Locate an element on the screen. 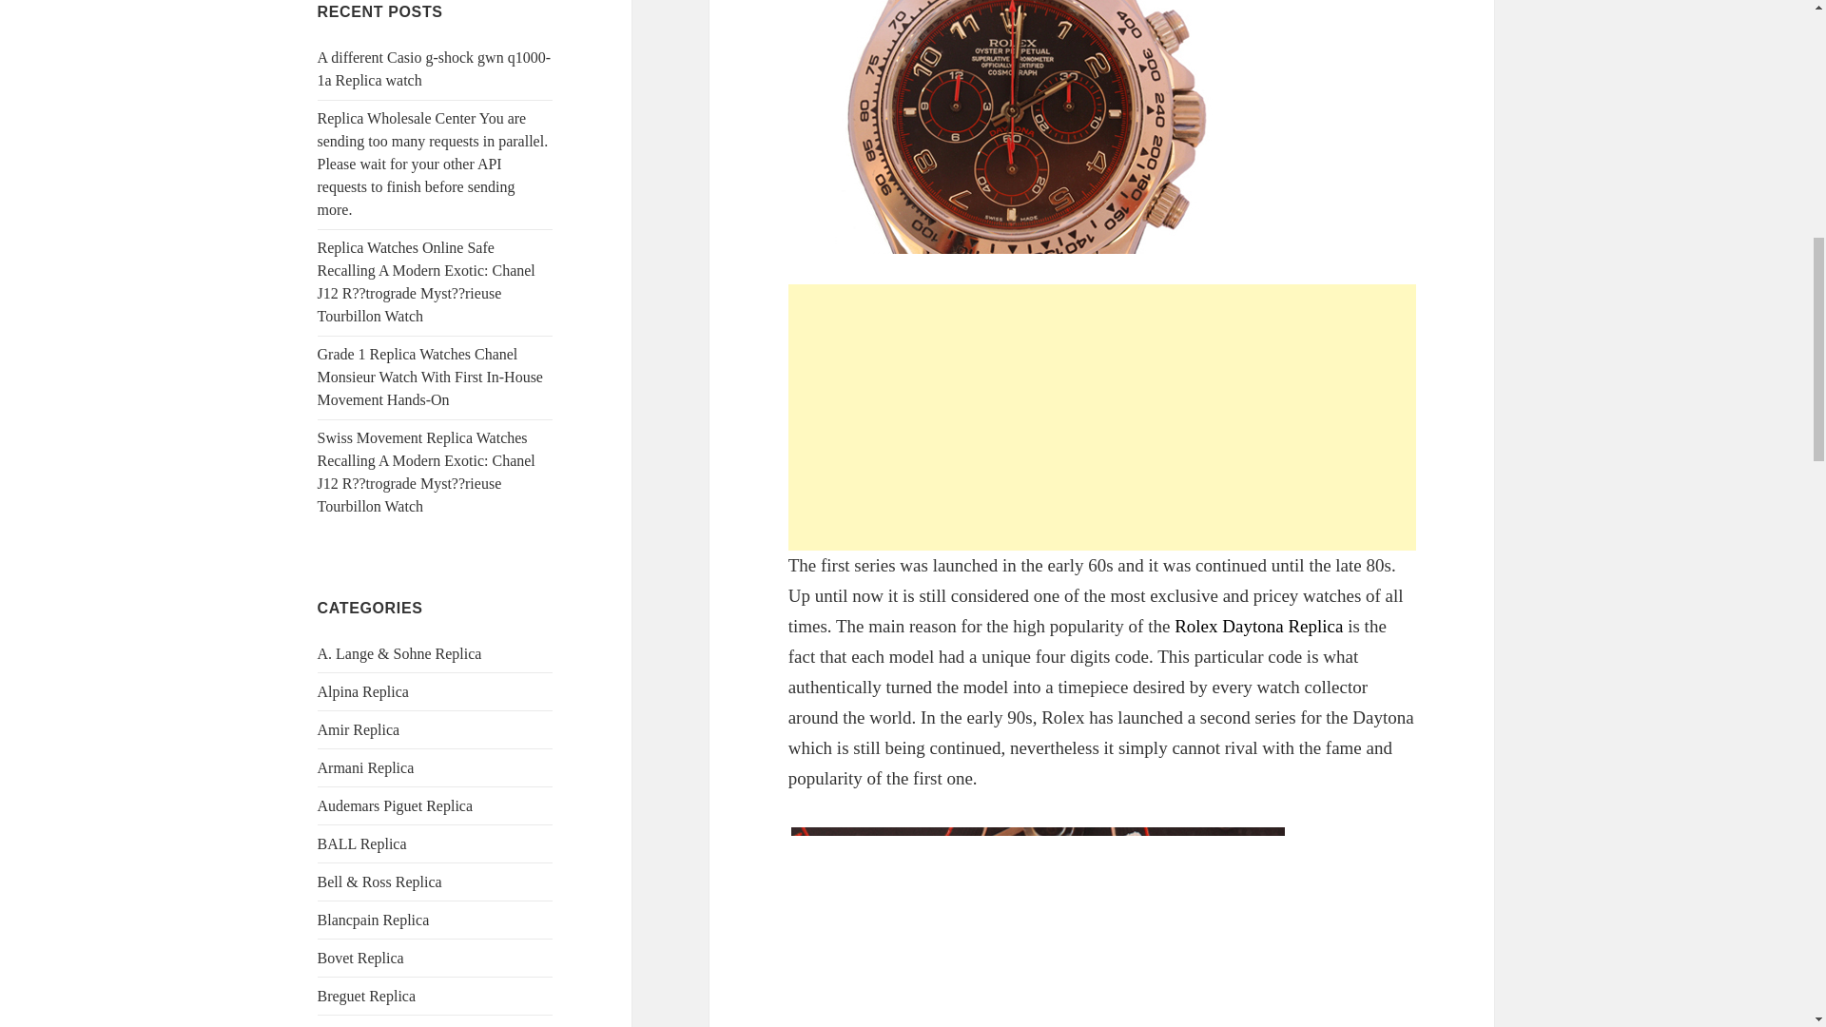 This screenshot has width=1826, height=1027. Amir Replica is located at coordinates (359, 730).